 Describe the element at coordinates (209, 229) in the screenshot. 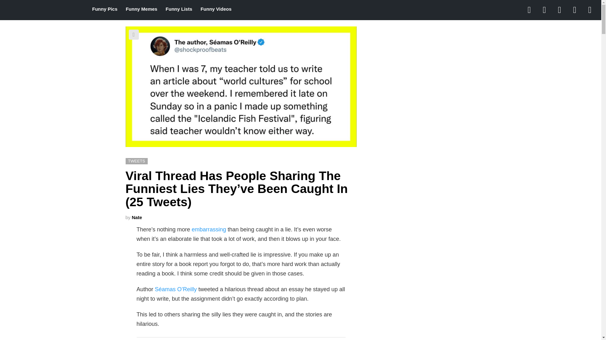

I see `embarrassing` at that location.